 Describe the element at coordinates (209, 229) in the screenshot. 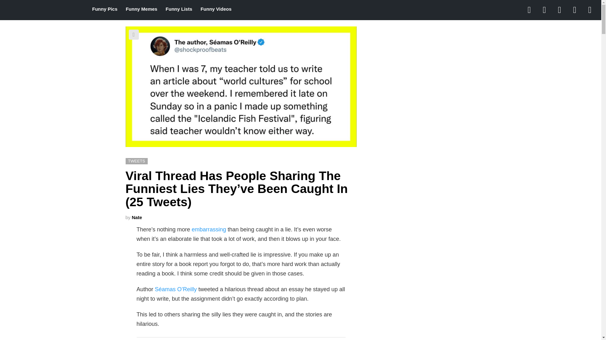

I see `embarrassing` at that location.